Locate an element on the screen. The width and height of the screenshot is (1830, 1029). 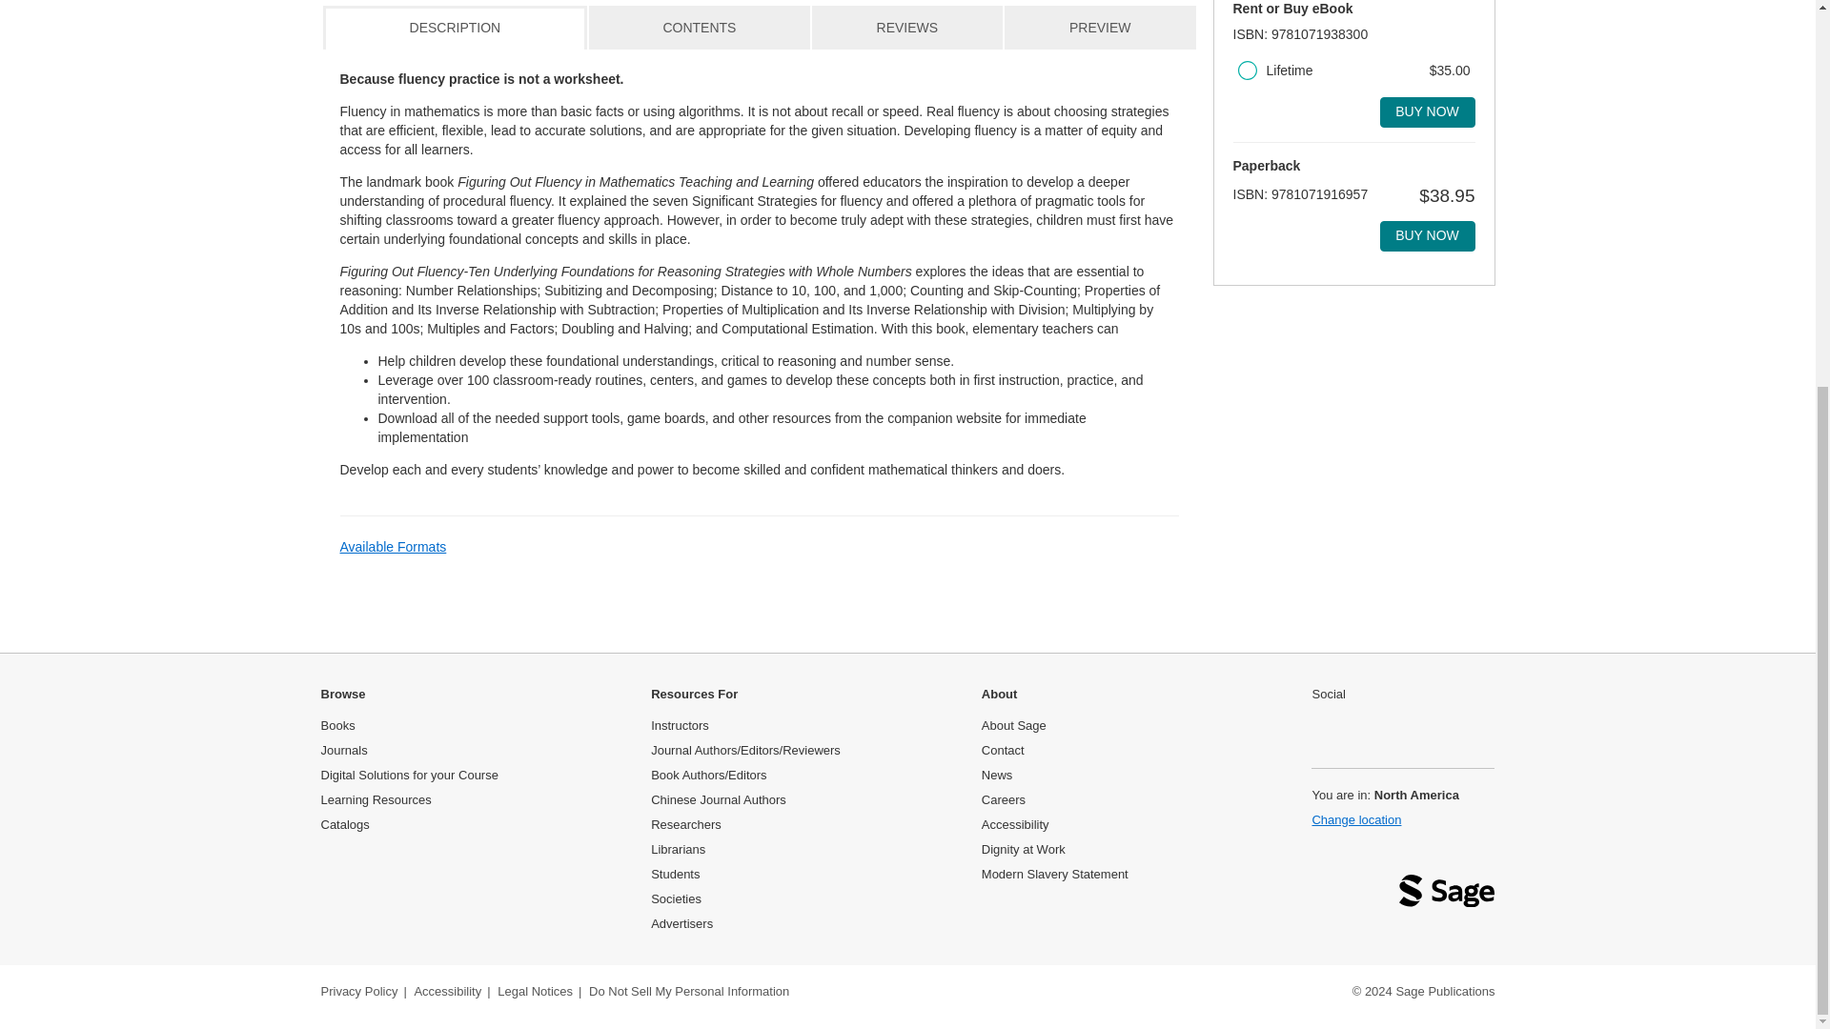
Buy now is located at coordinates (1427, 111).